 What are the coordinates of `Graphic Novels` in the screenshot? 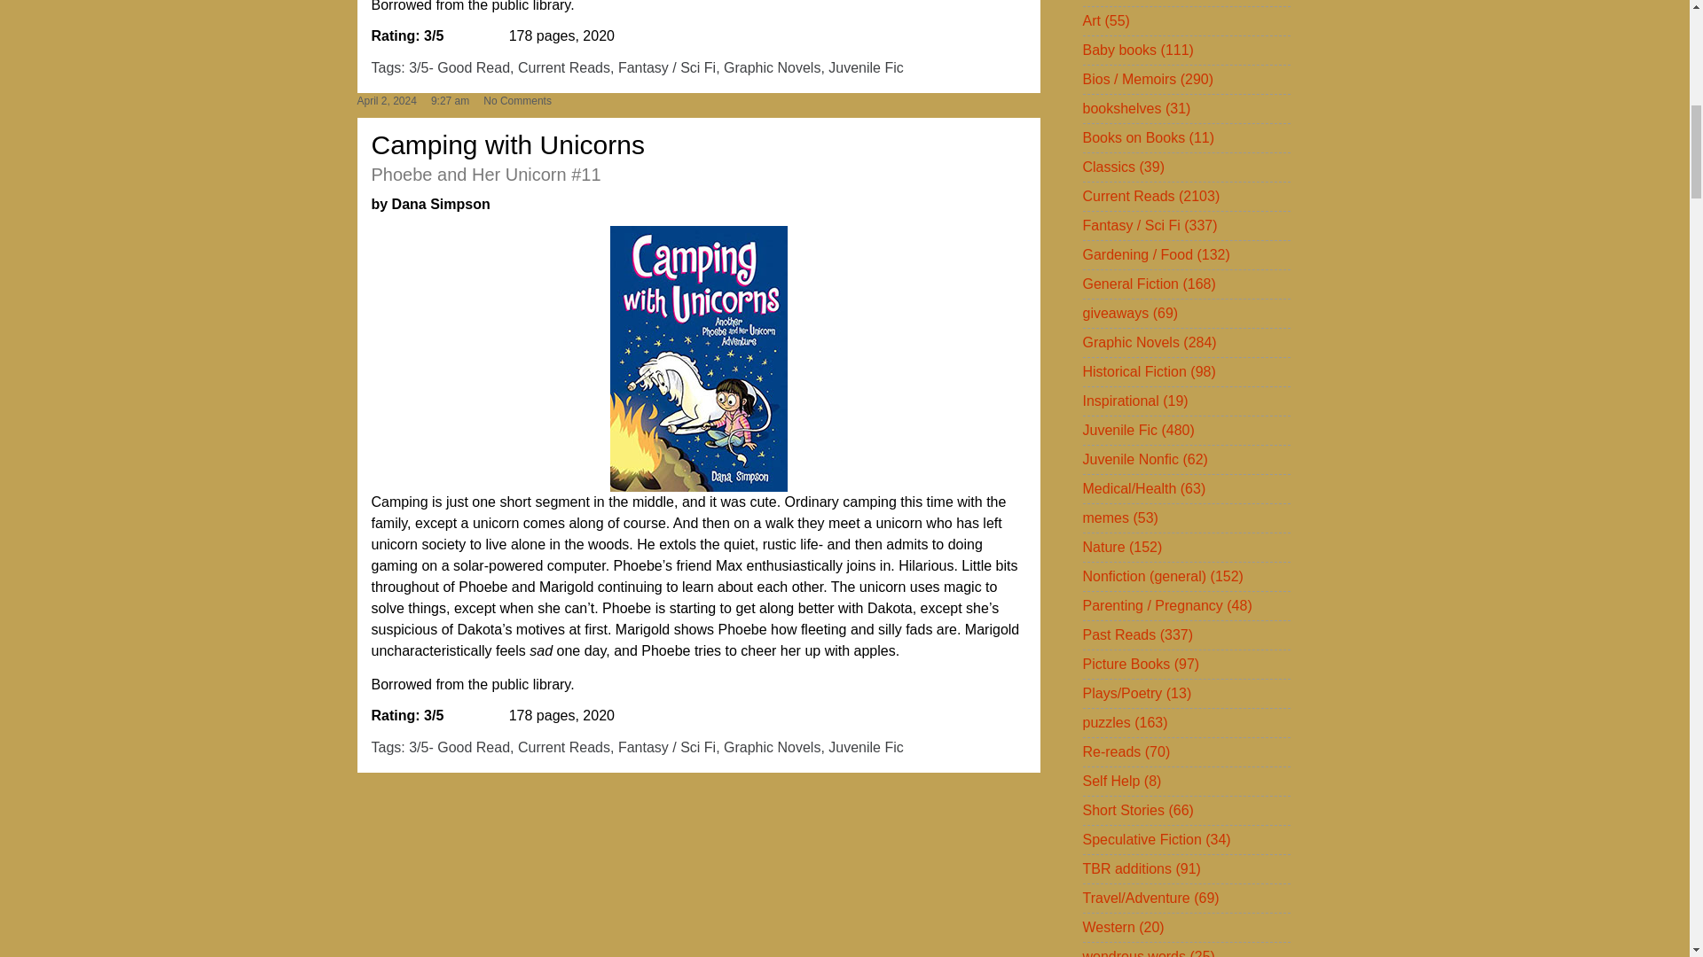 It's located at (772, 67).